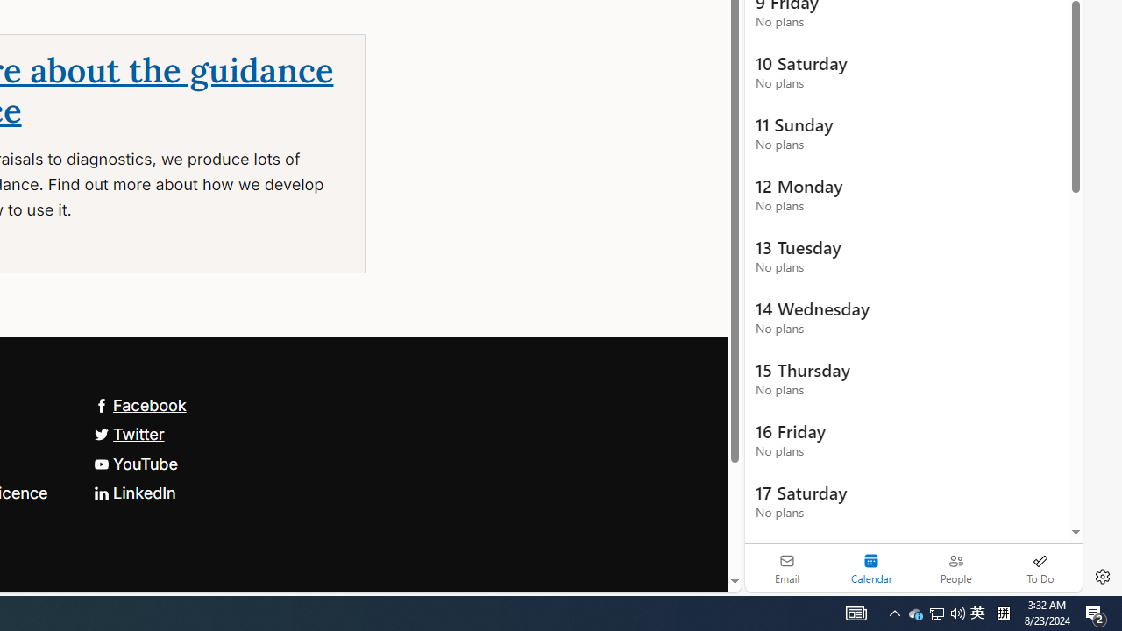 The height and width of the screenshot is (631, 1122). What do you see at coordinates (139, 405) in the screenshot?
I see `Facebook` at bounding box center [139, 405].